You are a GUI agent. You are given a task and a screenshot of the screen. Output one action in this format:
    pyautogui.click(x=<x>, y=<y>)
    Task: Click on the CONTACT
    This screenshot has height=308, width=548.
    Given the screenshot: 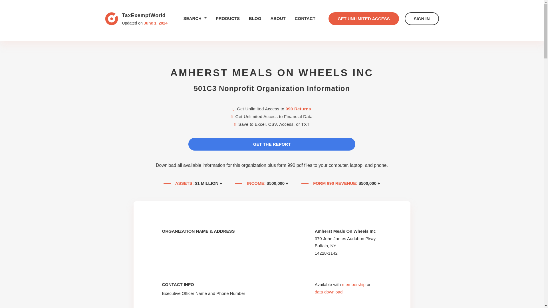 What is the action you would take?
    pyautogui.click(x=305, y=18)
    